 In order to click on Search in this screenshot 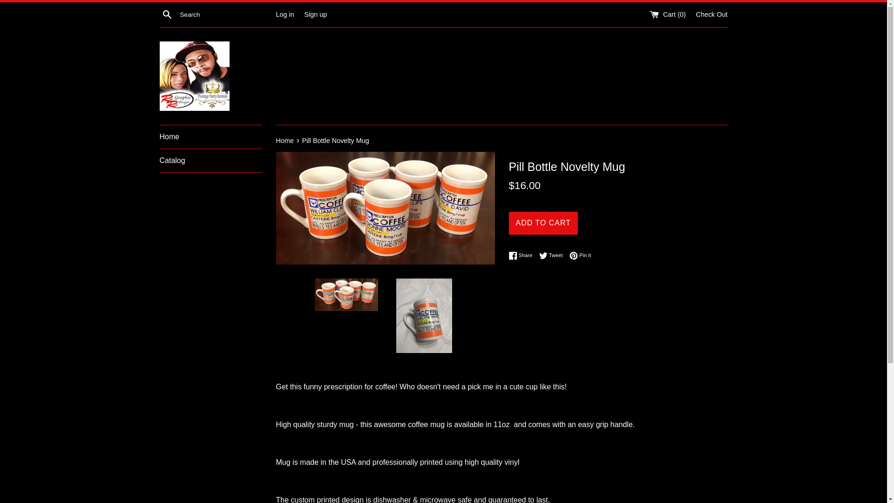, I will do `click(167, 14)`.